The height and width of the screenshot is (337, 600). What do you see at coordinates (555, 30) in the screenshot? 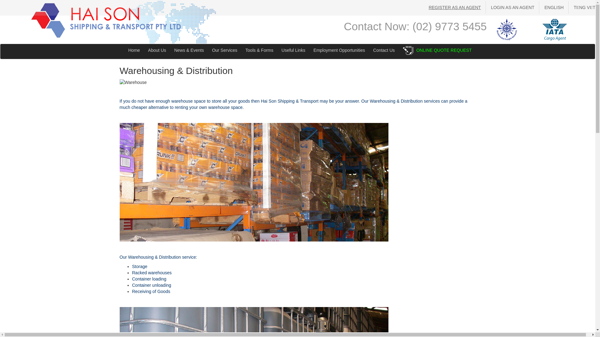
I see `Cargo Agent` at bounding box center [555, 30].